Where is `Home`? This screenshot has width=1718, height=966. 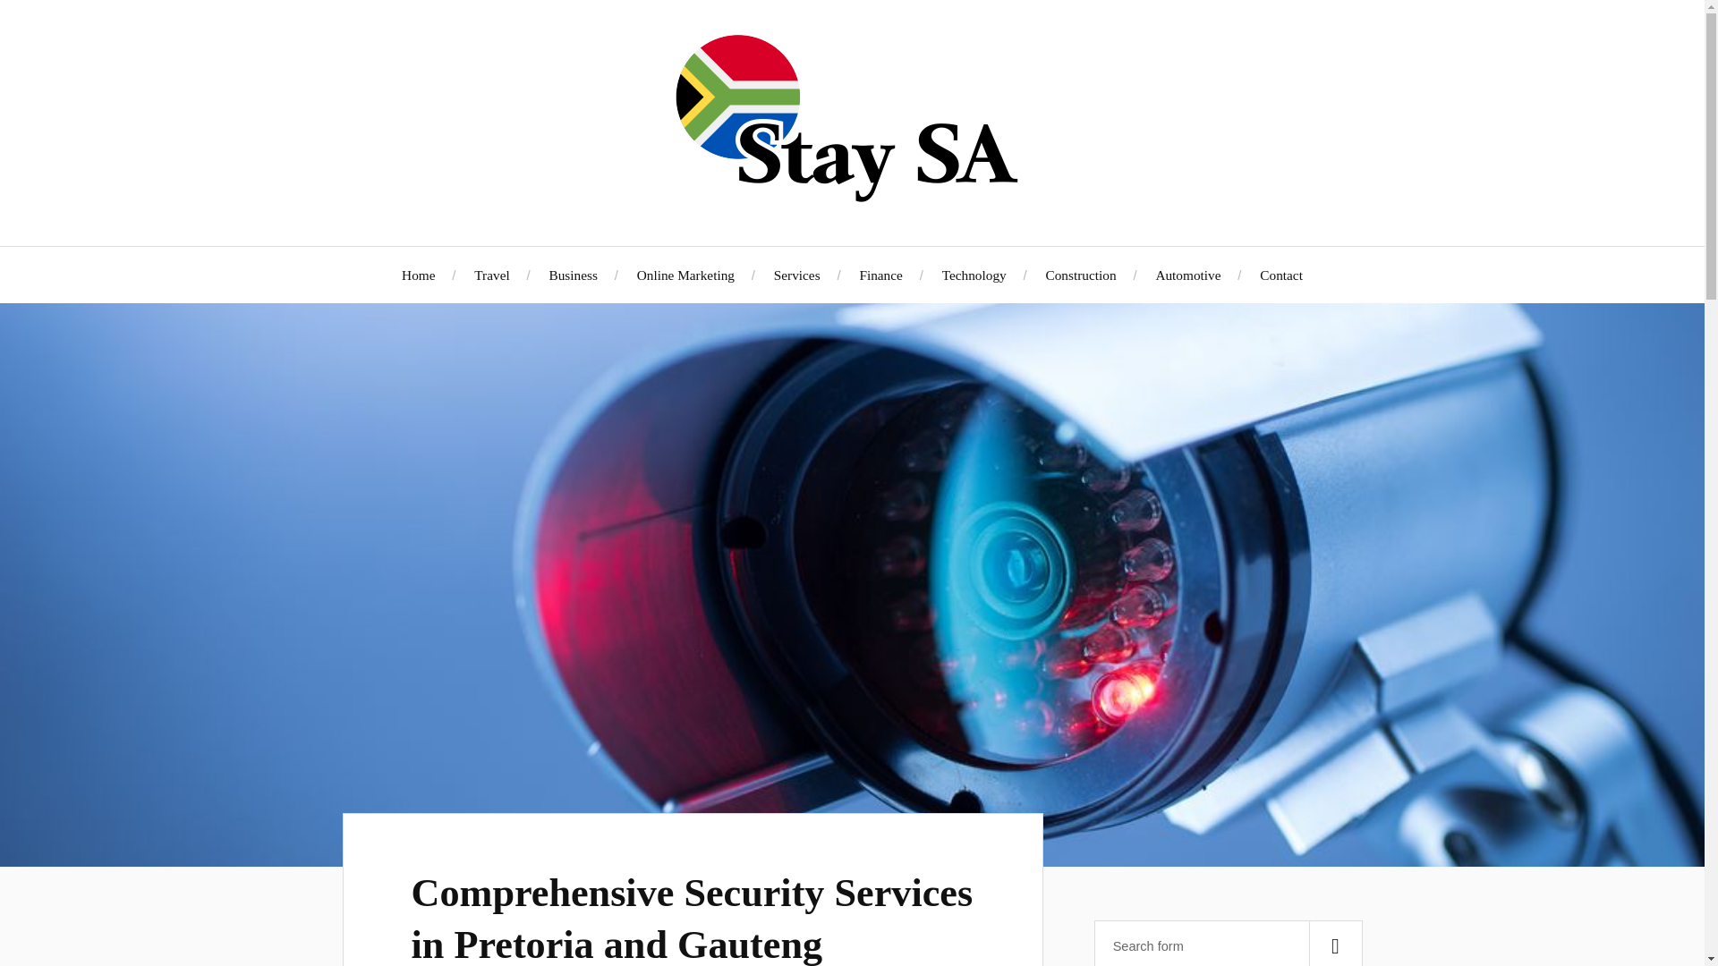
Home is located at coordinates (418, 275).